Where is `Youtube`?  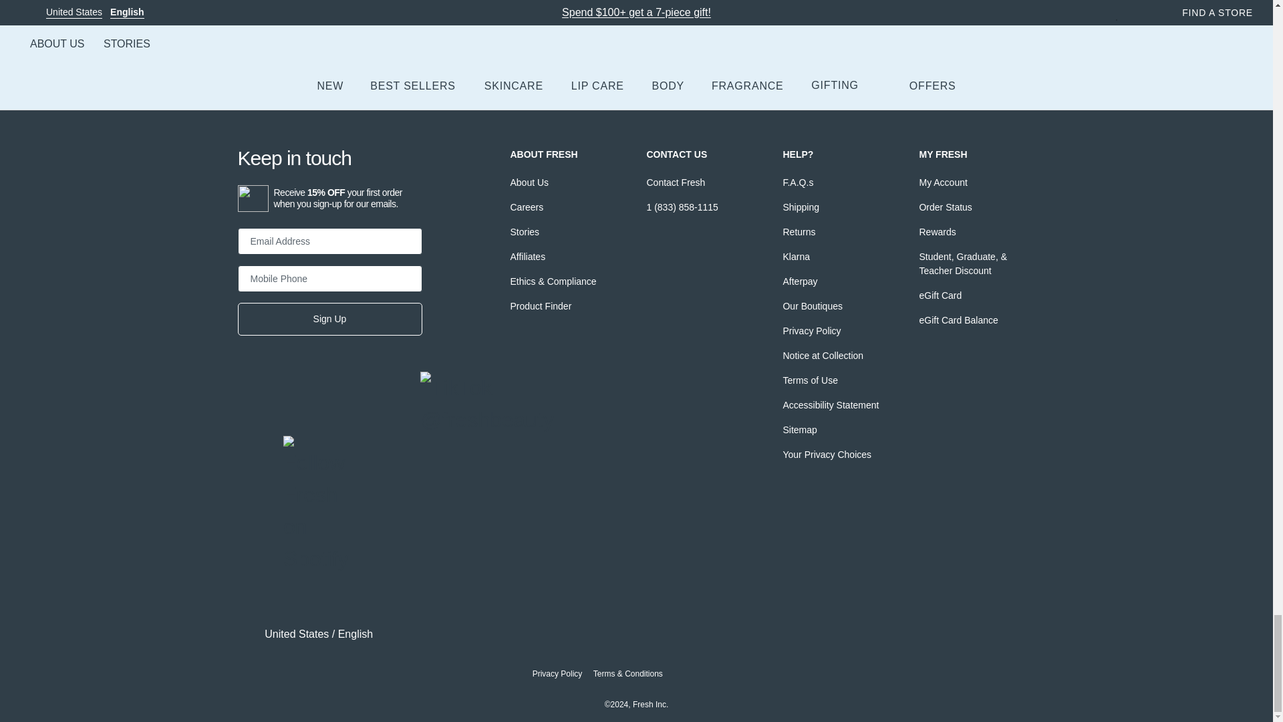
Youtube is located at coordinates (248, 559).